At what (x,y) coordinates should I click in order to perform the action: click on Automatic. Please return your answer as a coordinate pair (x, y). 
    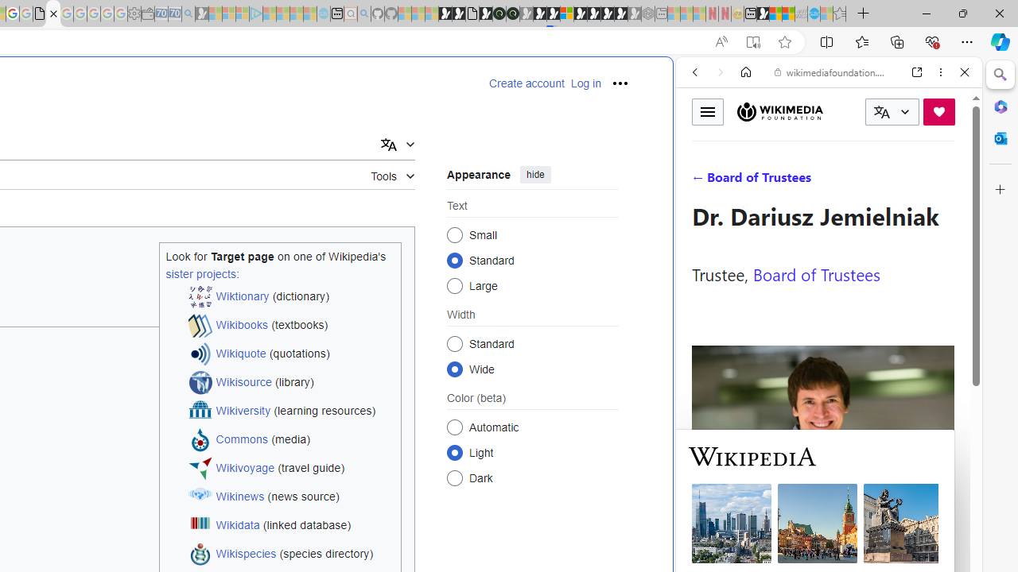
    Looking at the image, I should click on (455, 427).